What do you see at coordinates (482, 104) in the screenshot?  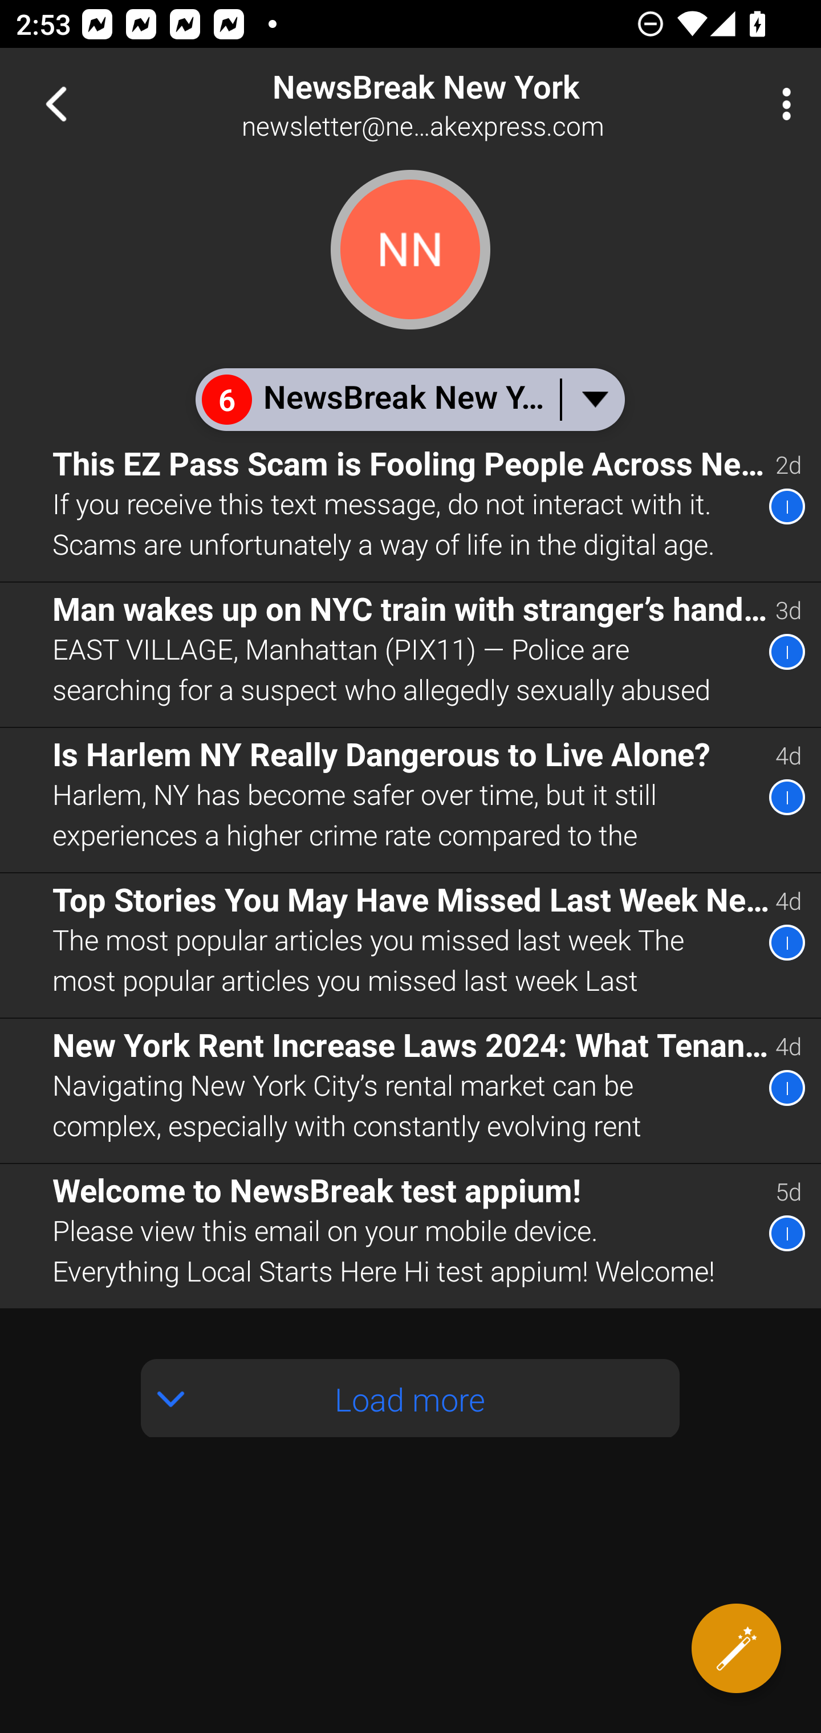 I see `NewsBreak New York newsletter@newsbreakexpress.com` at bounding box center [482, 104].